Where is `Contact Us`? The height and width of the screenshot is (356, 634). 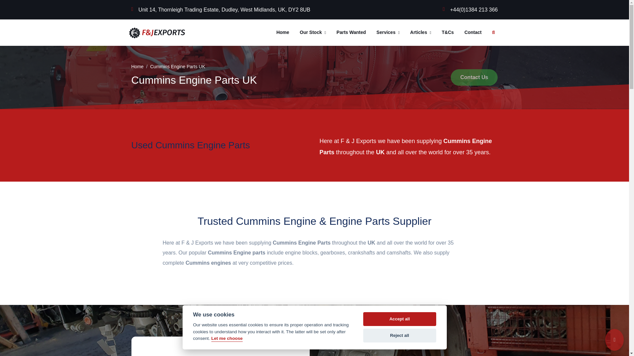 Contact Us is located at coordinates (474, 77).